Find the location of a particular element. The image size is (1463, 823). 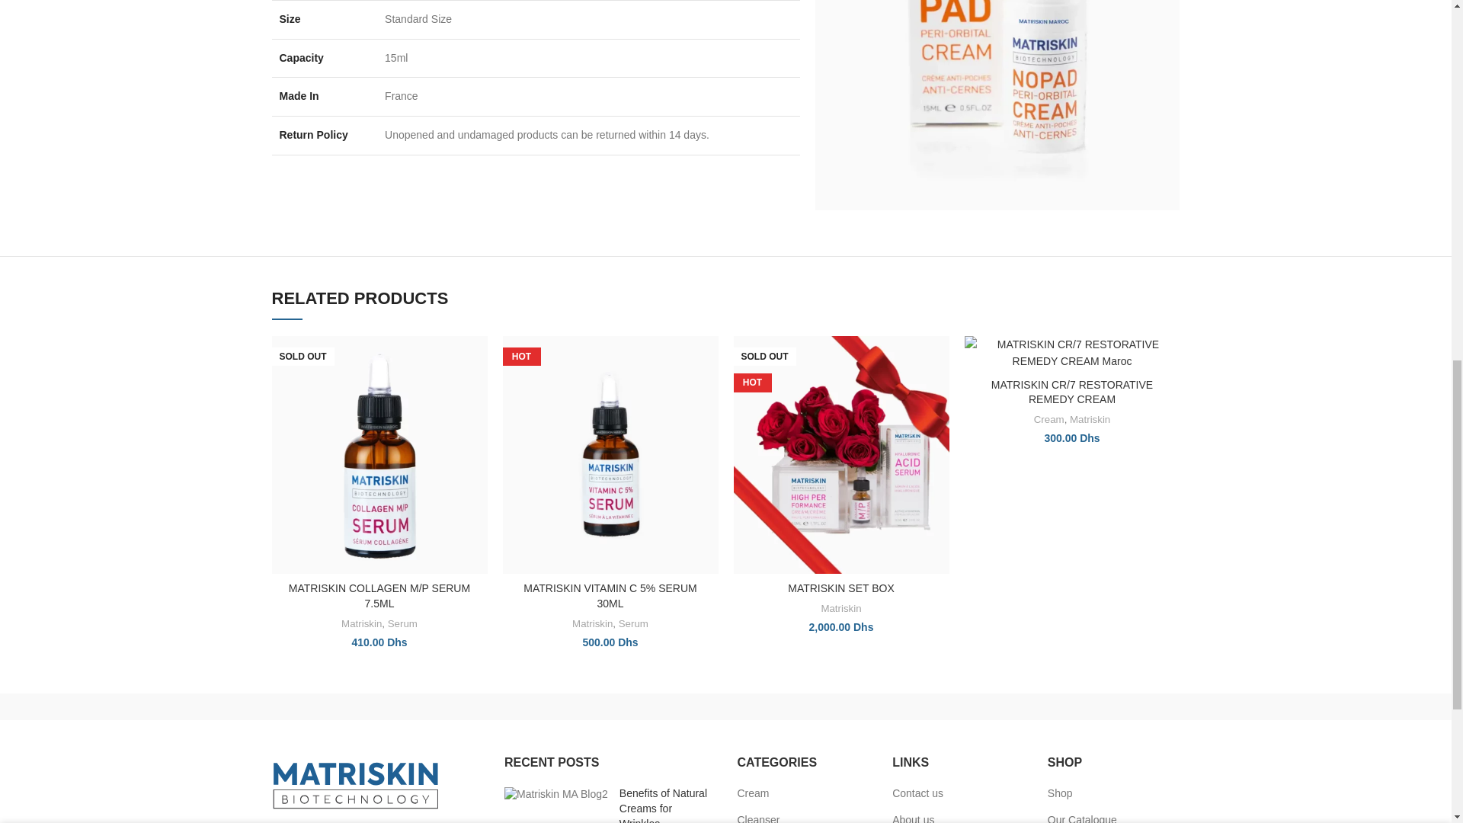

Matriskin MA Blog2 is located at coordinates (556, 794).